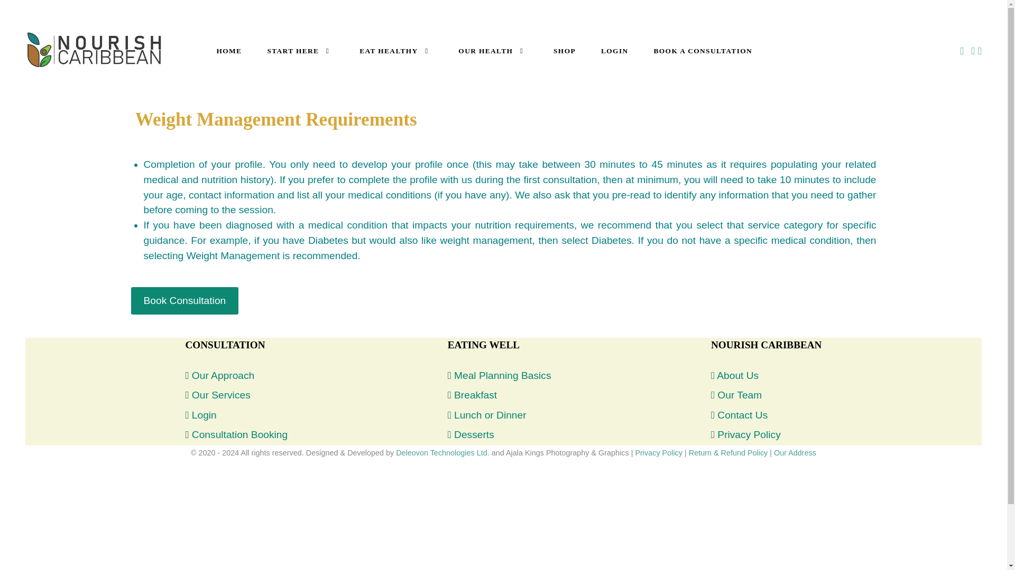 This screenshot has width=1015, height=570. What do you see at coordinates (703, 51) in the screenshot?
I see `BOOK A CONSULTATION` at bounding box center [703, 51].